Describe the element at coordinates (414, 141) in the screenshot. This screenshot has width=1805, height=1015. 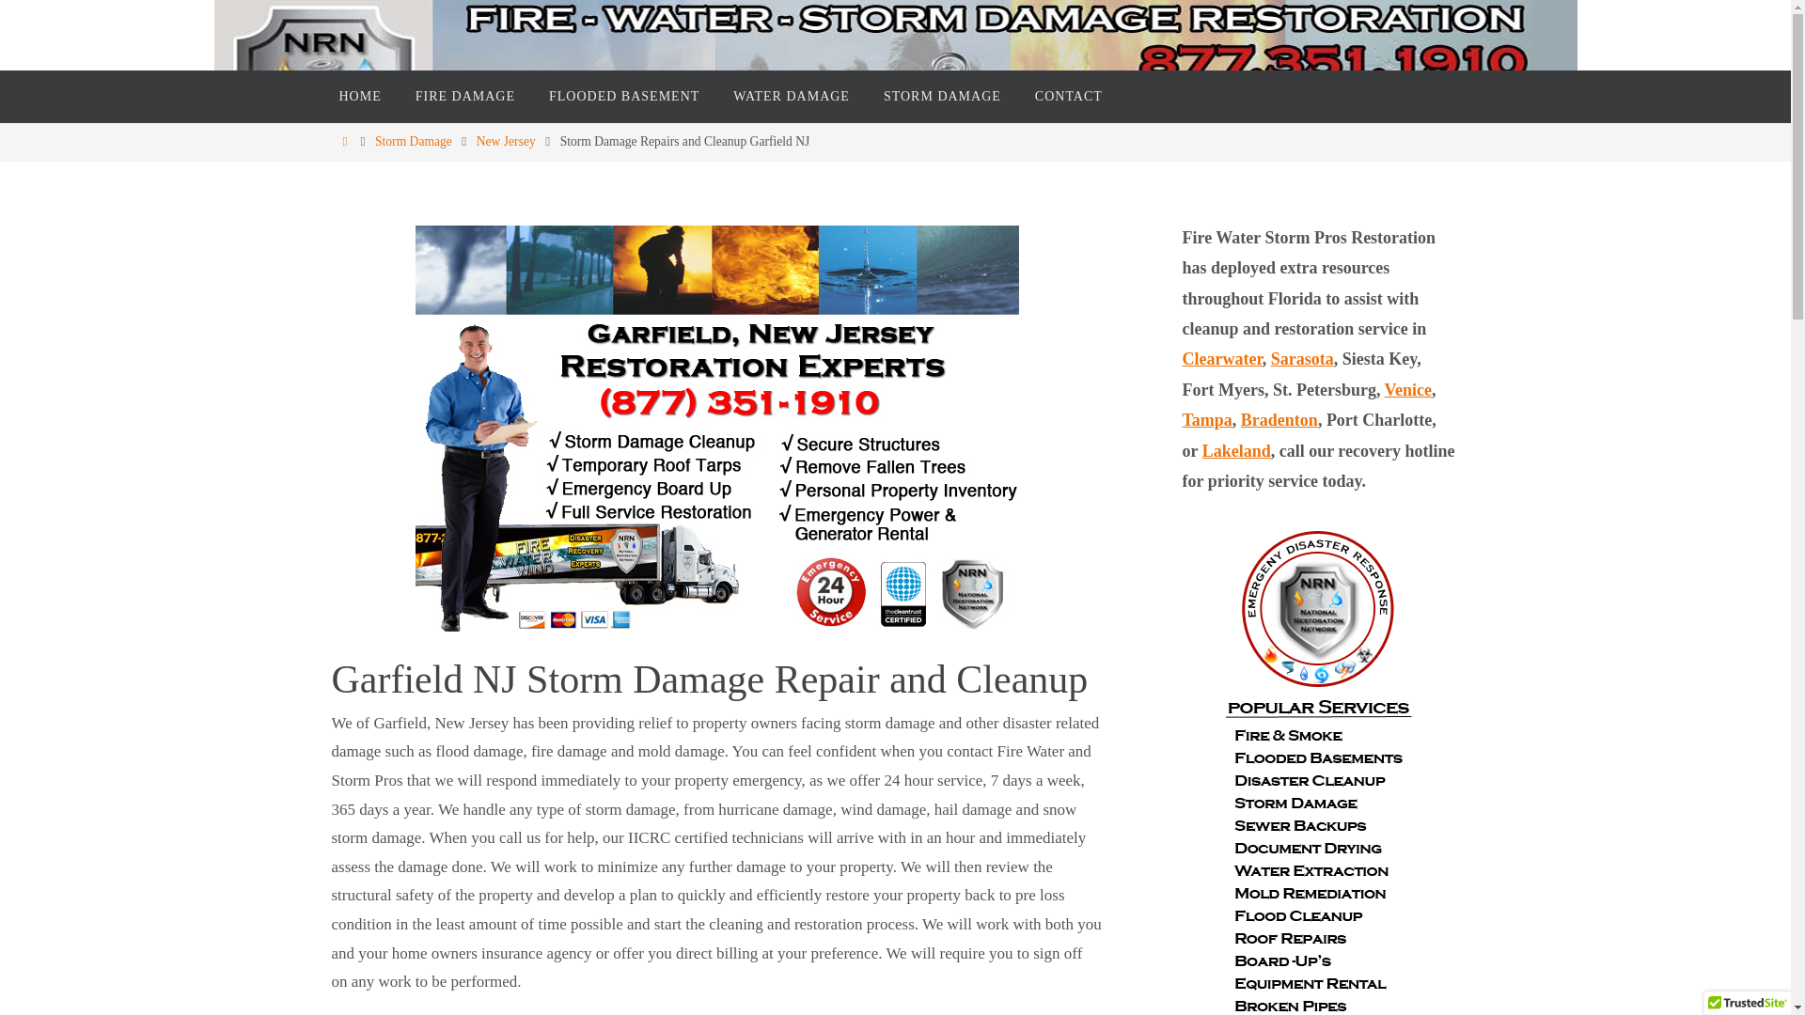
I see `Storm Damage` at that location.